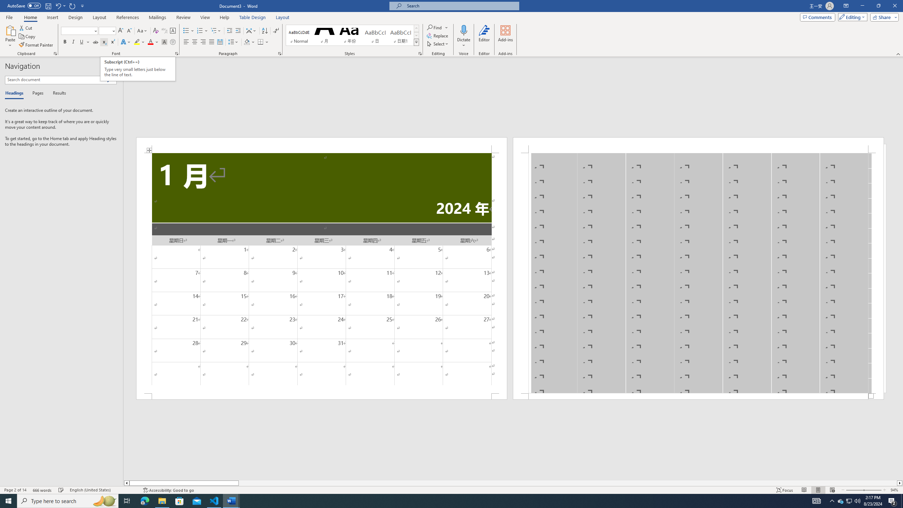  I want to click on Center, so click(195, 42).